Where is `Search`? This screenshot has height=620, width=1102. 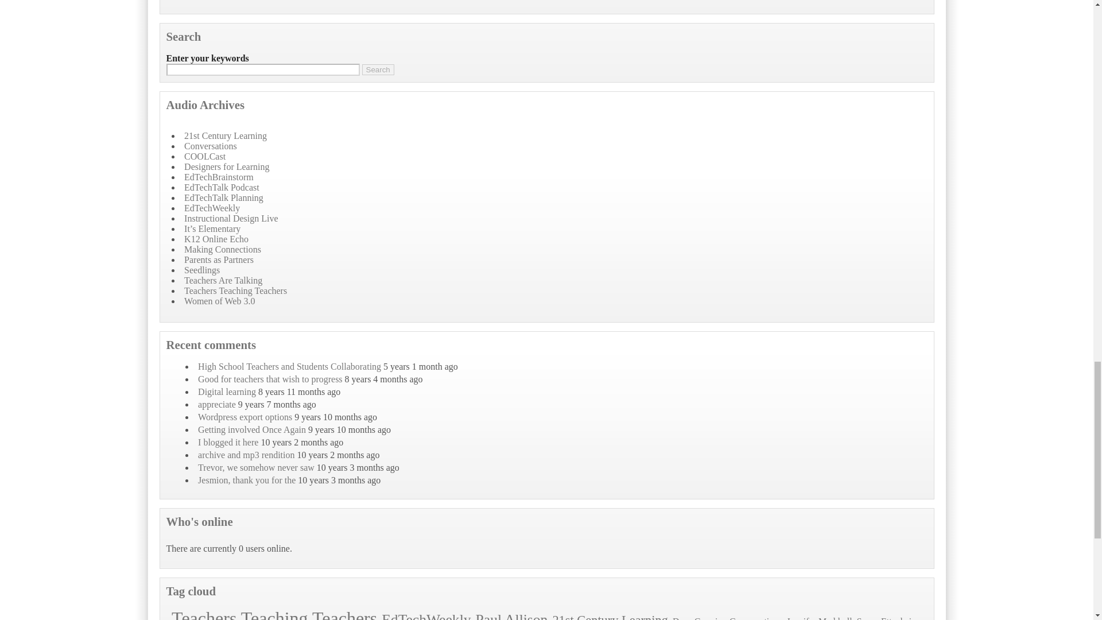
Search is located at coordinates (377, 69).